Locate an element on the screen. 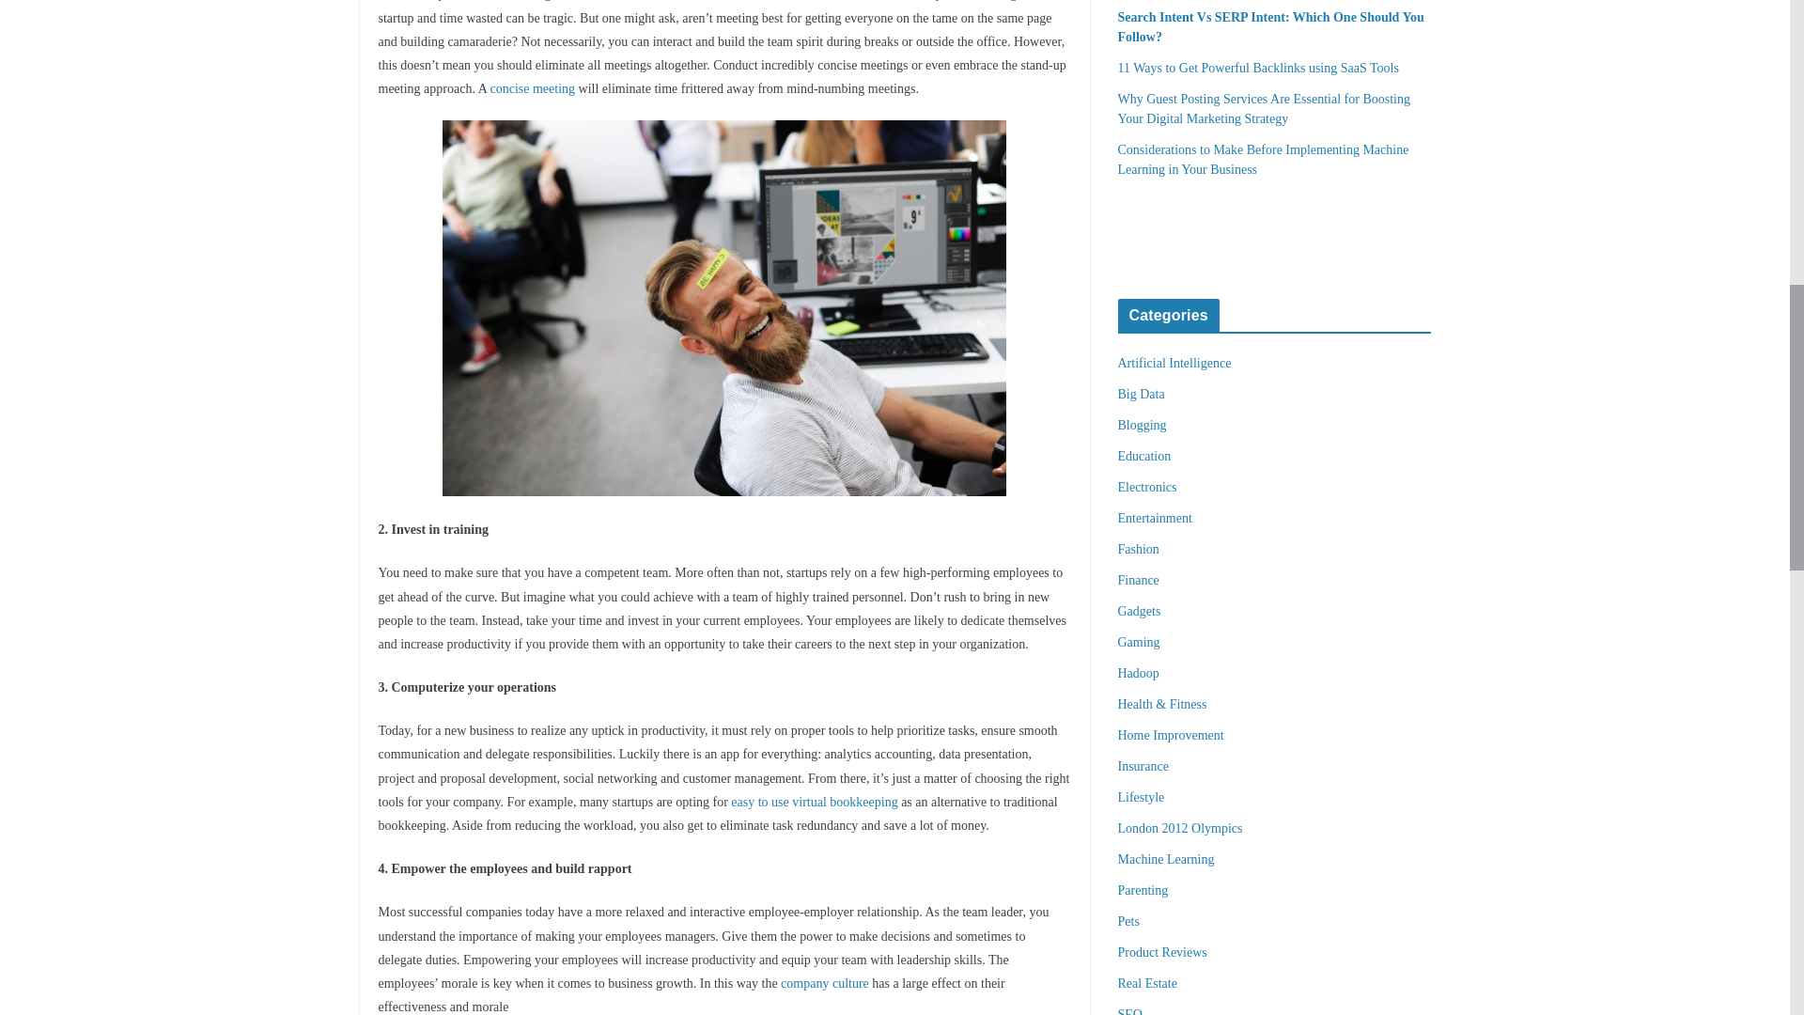  concise meeting is located at coordinates (532, 88).